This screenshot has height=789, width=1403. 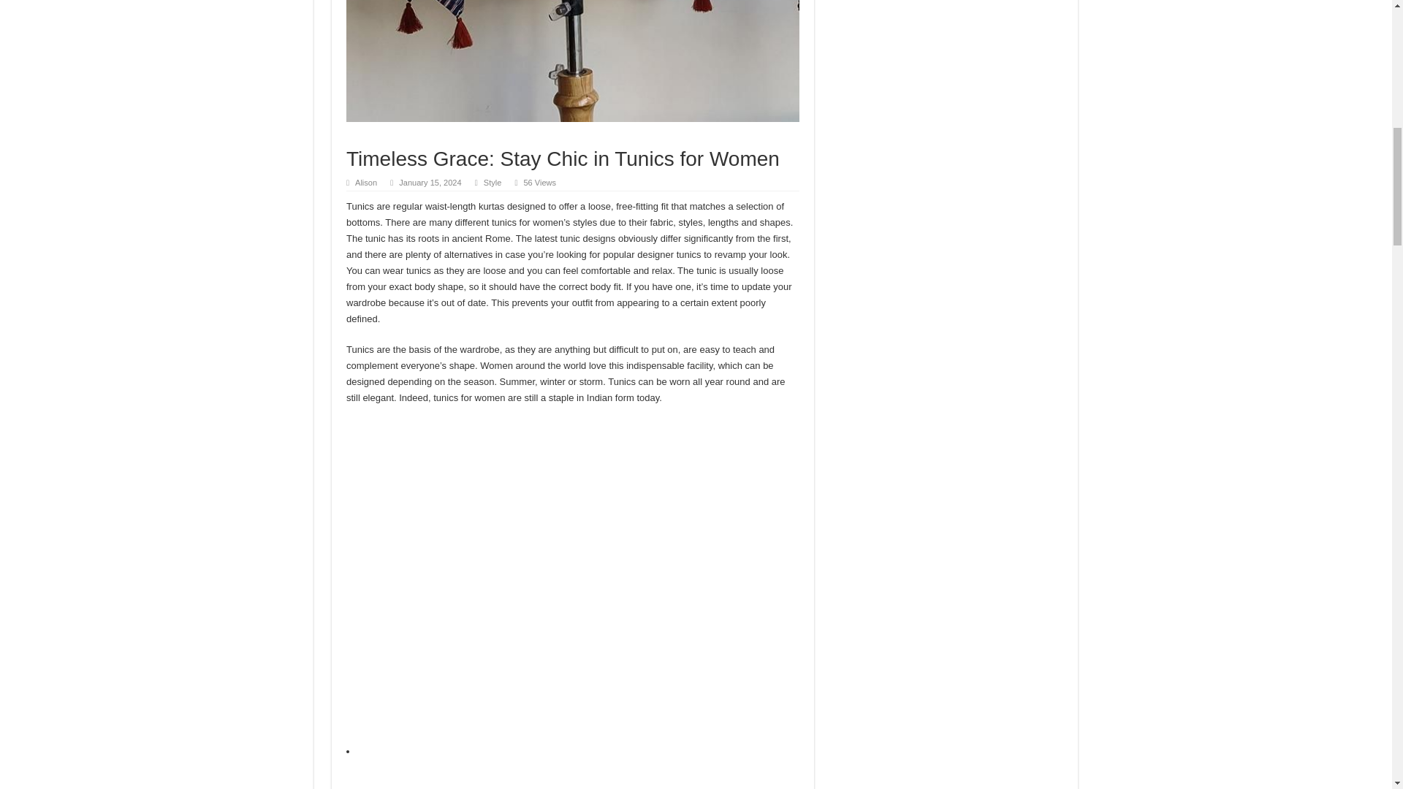 What do you see at coordinates (365, 183) in the screenshot?
I see `Alison` at bounding box center [365, 183].